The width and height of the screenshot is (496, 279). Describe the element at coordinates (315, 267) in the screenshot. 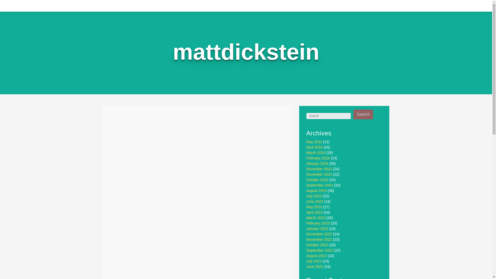

I see `June 2022` at that location.